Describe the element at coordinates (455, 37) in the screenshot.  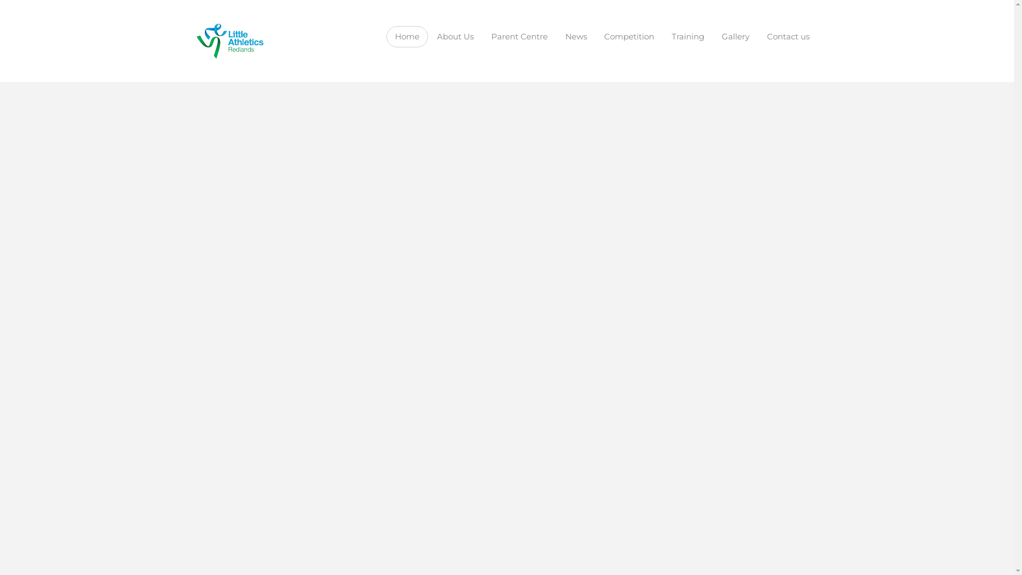
I see `About Us` at that location.